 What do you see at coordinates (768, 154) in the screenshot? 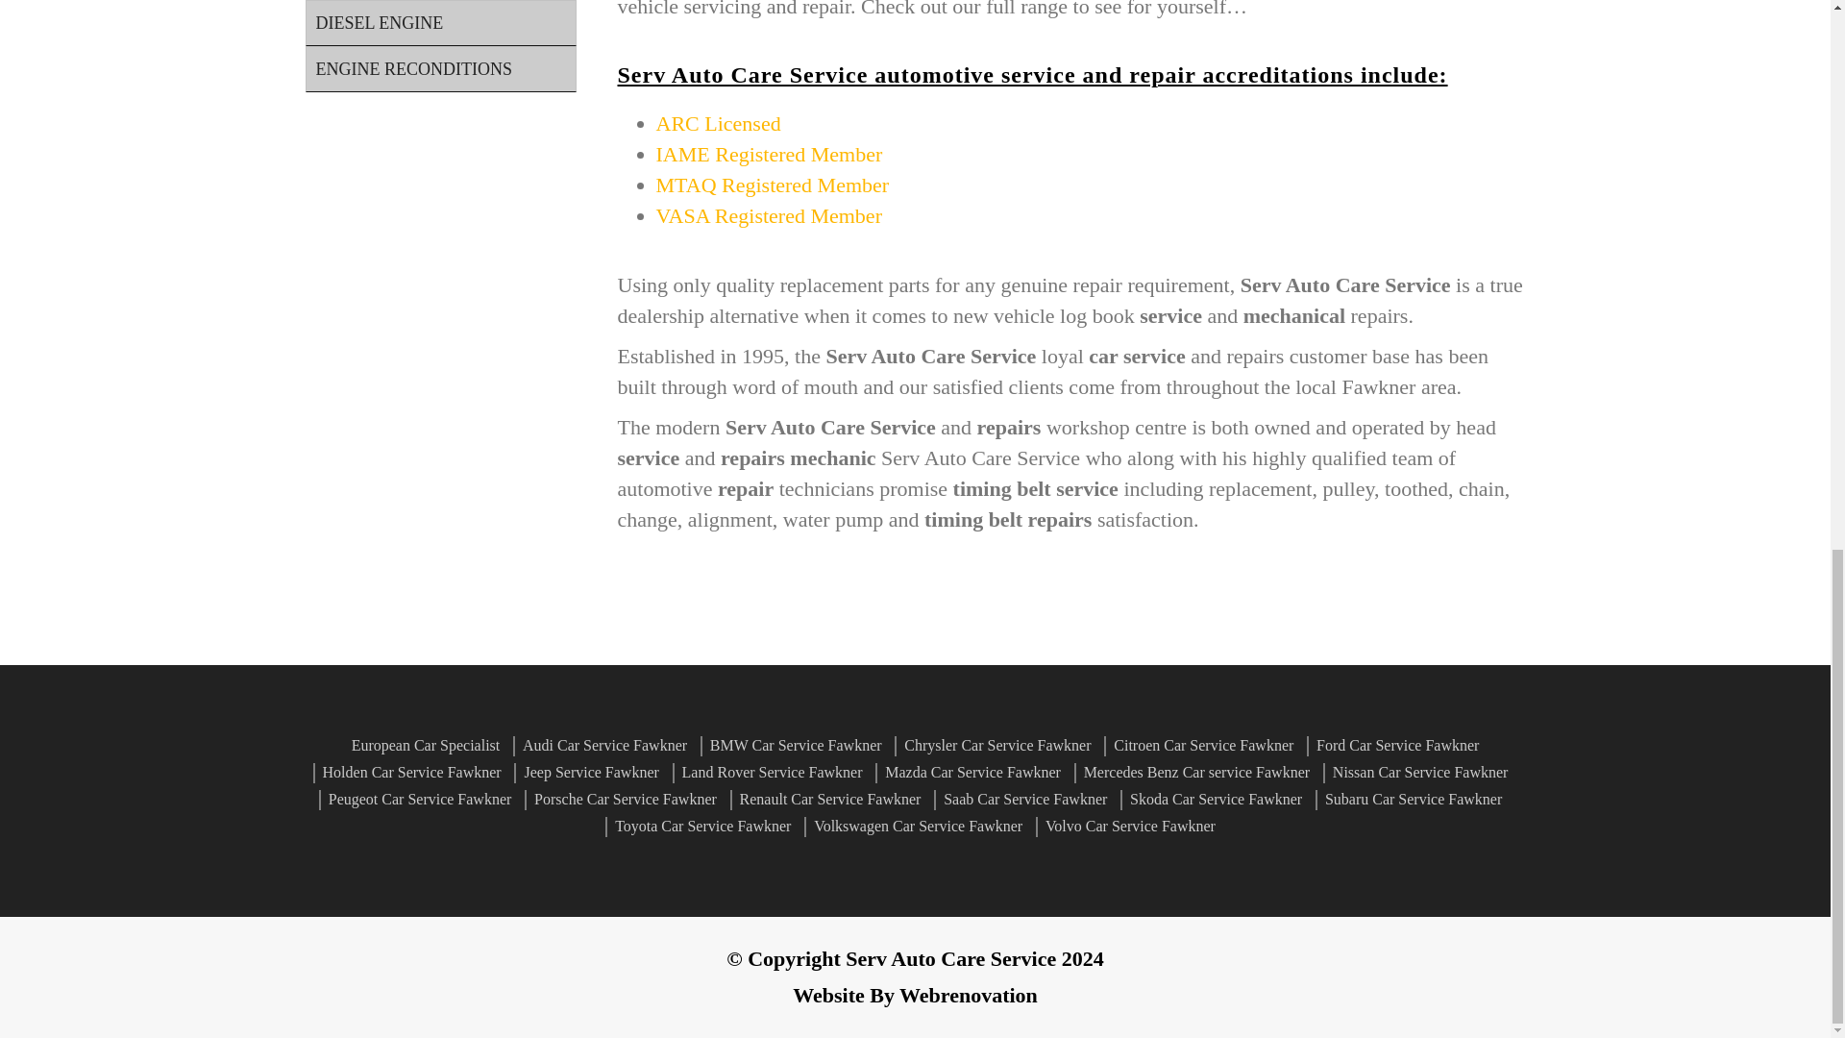
I see `IAME Registered Member` at bounding box center [768, 154].